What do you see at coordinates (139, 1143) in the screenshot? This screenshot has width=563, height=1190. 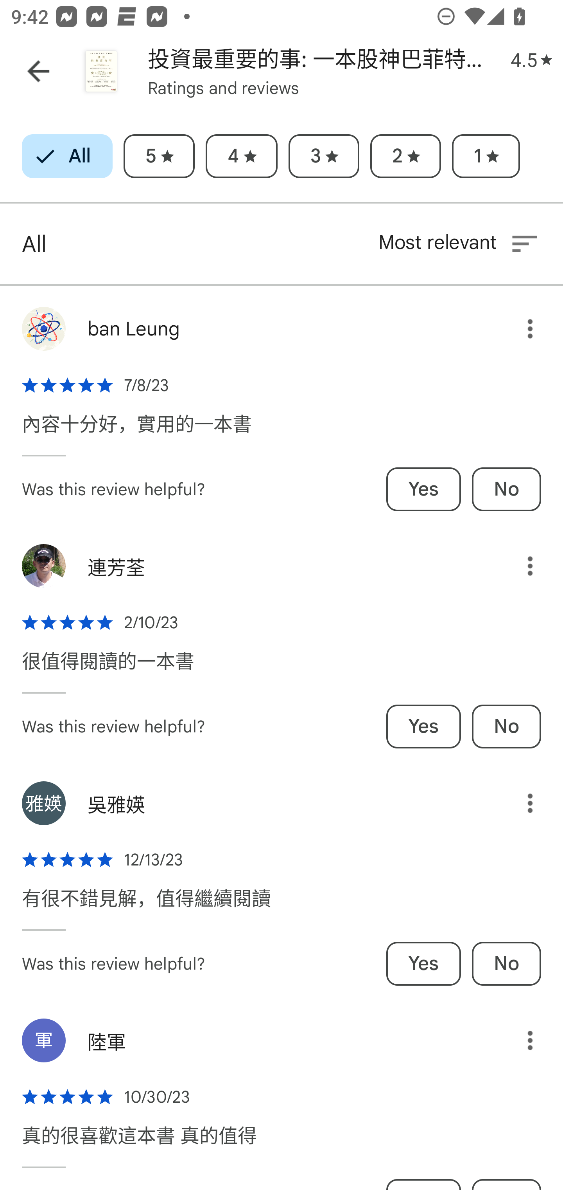 I see `真的很喜歡這本書 真的值得` at bounding box center [139, 1143].